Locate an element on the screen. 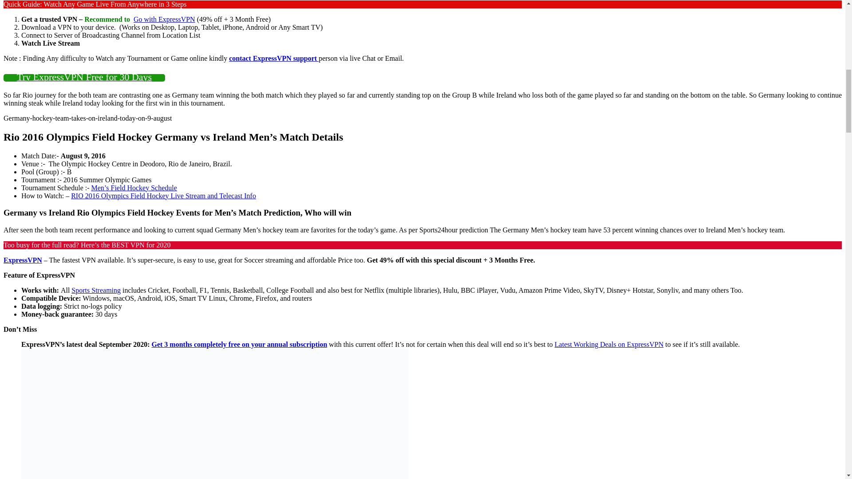 Image resolution: width=852 pixels, height=479 pixels. Try ExpressVPN Free for 30 Days is located at coordinates (84, 78).